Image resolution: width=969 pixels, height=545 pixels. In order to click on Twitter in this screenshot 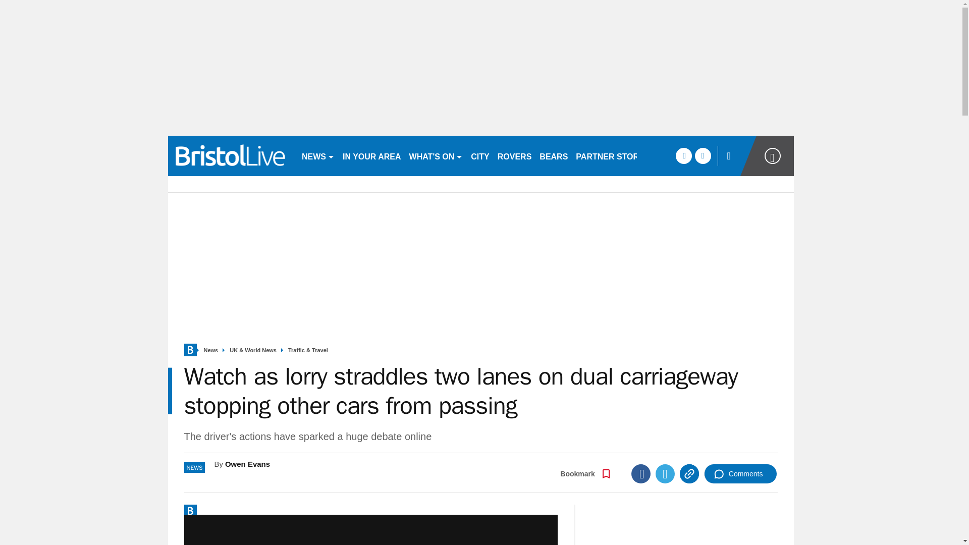, I will do `click(665, 473)`.